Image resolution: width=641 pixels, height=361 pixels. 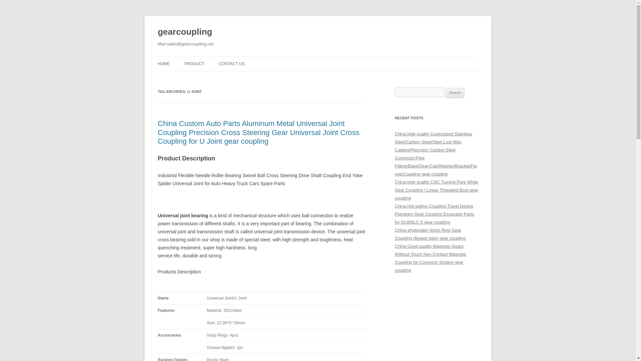 What do you see at coordinates (232, 64) in the screenshot?
I see `CONTACT US` at bounding box center [232, 64].